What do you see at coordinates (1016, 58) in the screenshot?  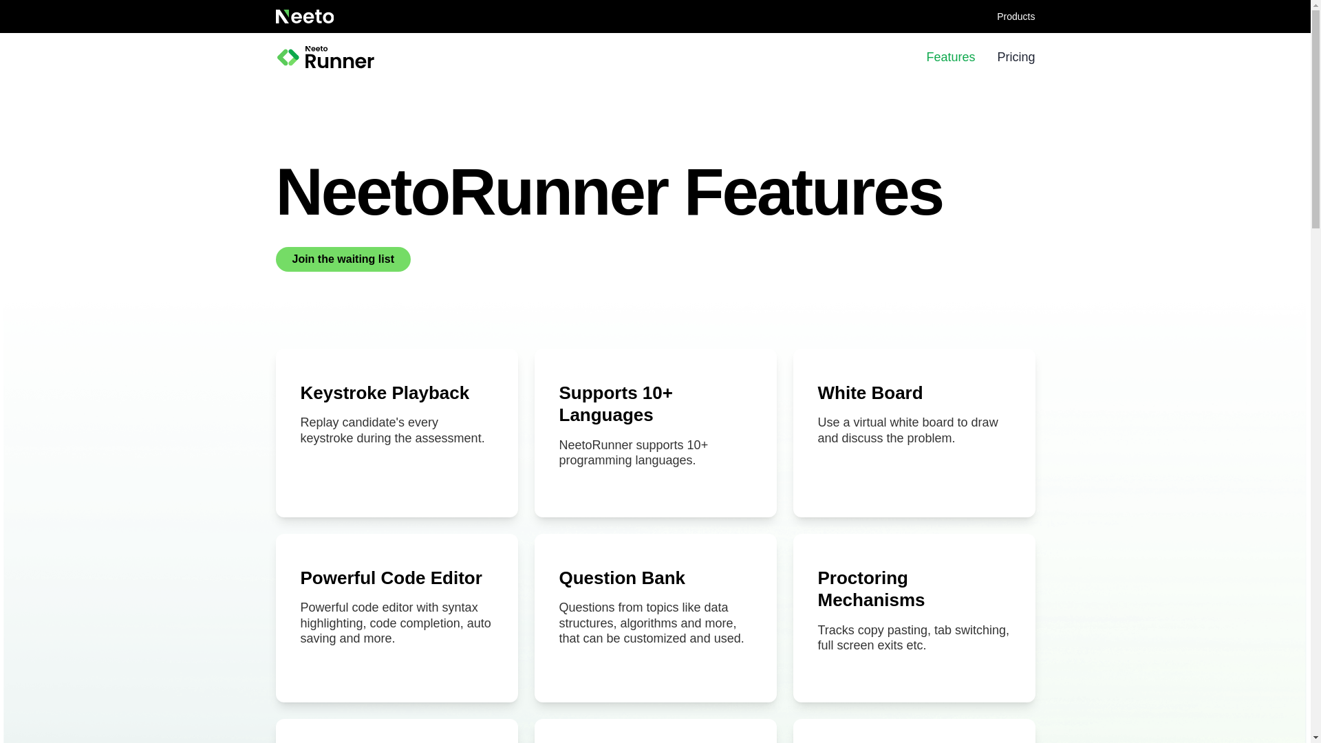 I see `Pricing` at bounding box center [1016, 58].